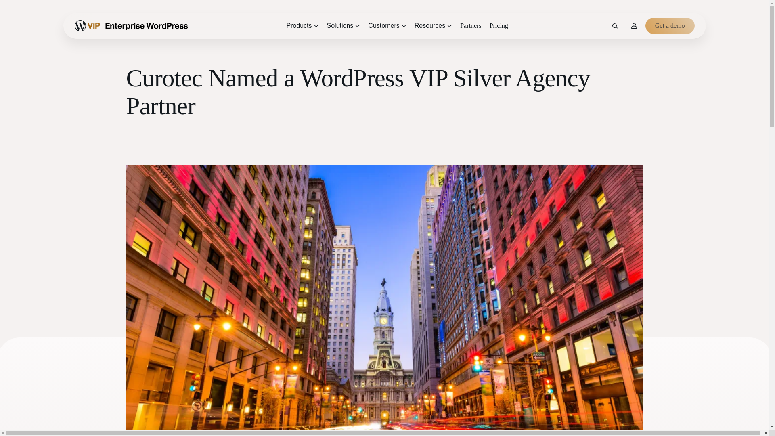 The height and width of the screenshot is (436, 775). Describe the element at coordinates (499, 26) in the screenshot. I see `Pricing` at that location.